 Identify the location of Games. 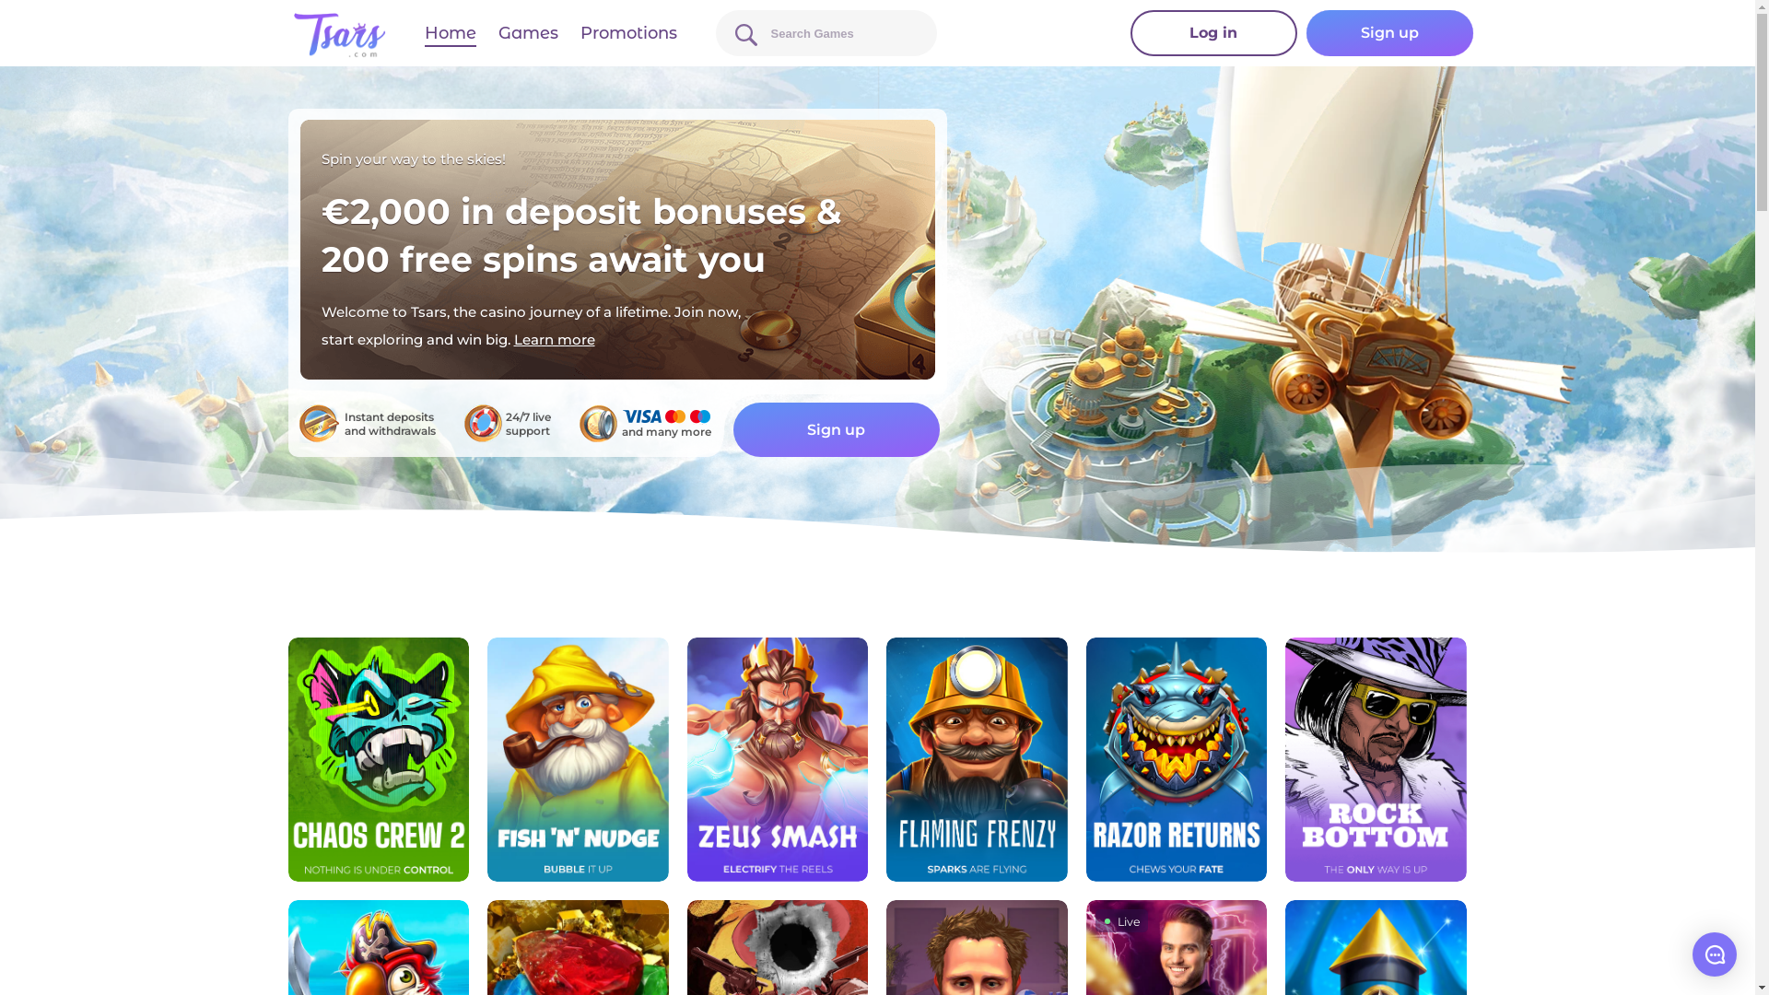
(527, 33).